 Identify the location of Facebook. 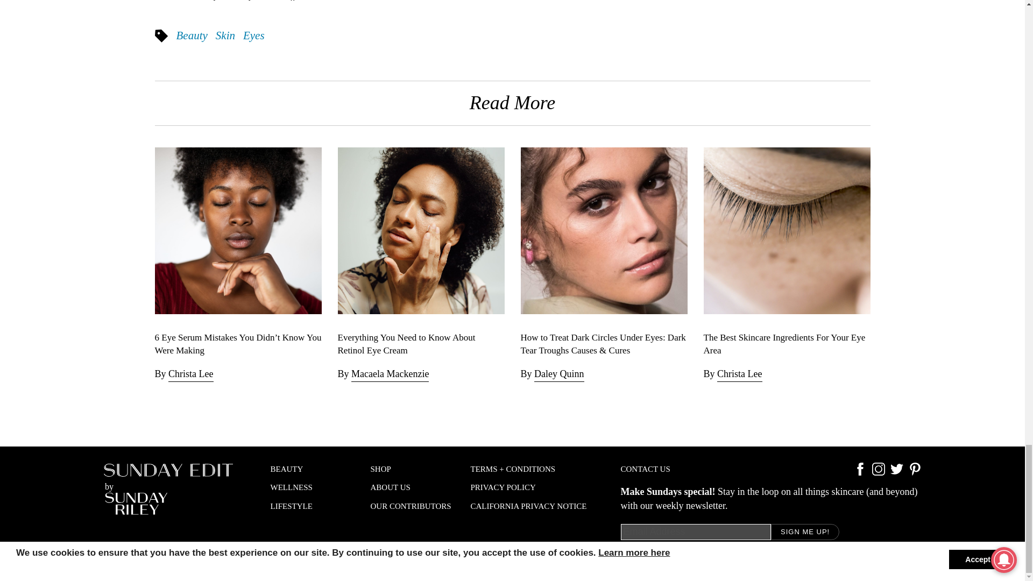
(860, 472).